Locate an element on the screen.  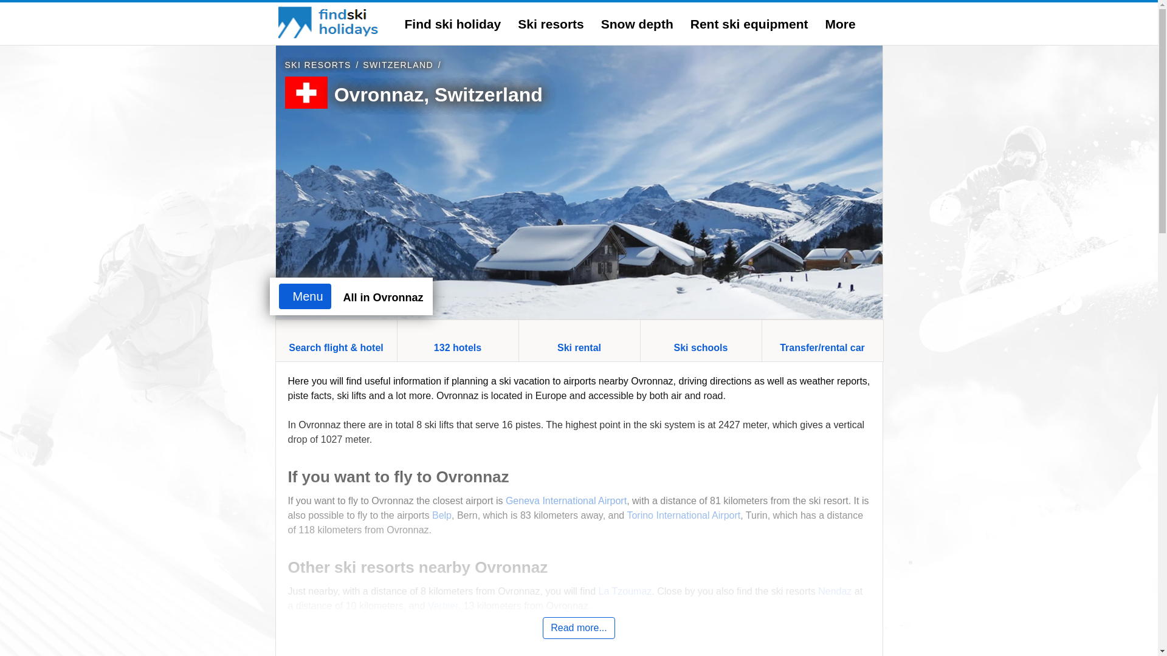
Ski resorts is located at coordinates (551, 24).